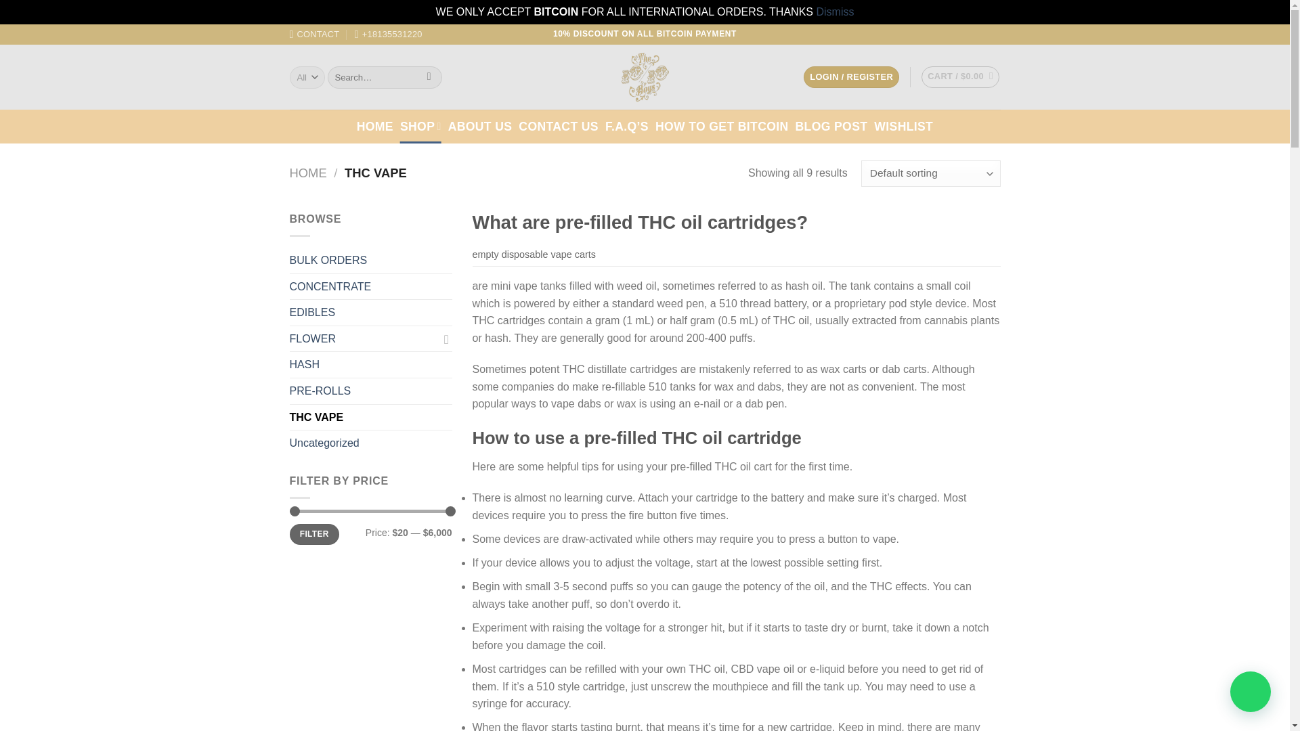 The height and width of the screenshot is (731, 1300). Describe the element at coordinates (558, 126) in the screenshot. I see `CONTACT US` at that location.